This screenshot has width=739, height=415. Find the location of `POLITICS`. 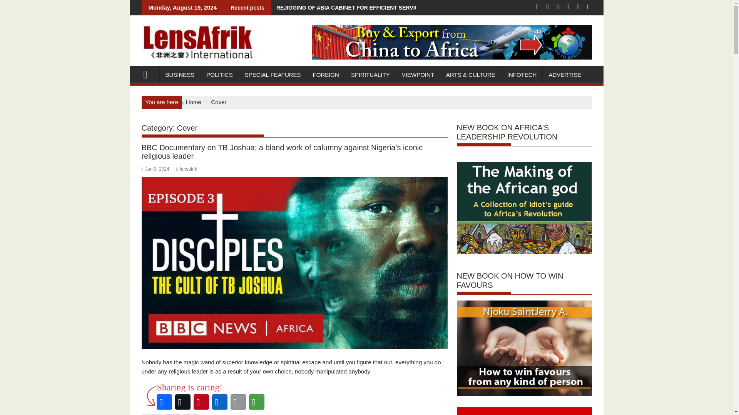

POLITICS is located at coordinates (219, 75).